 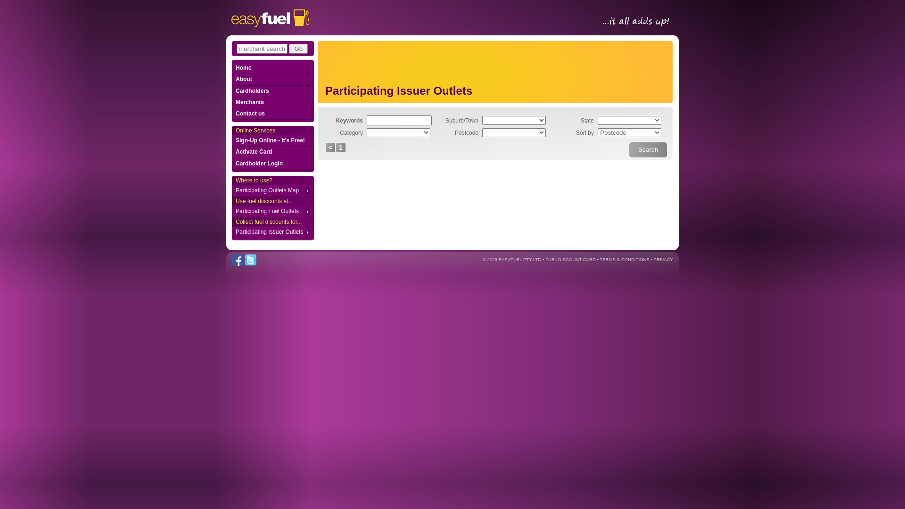 What do you see at coordinates (272, 191) in the screenshot?
I see `Participating Outlets Map` at bounding box center [272, 191].